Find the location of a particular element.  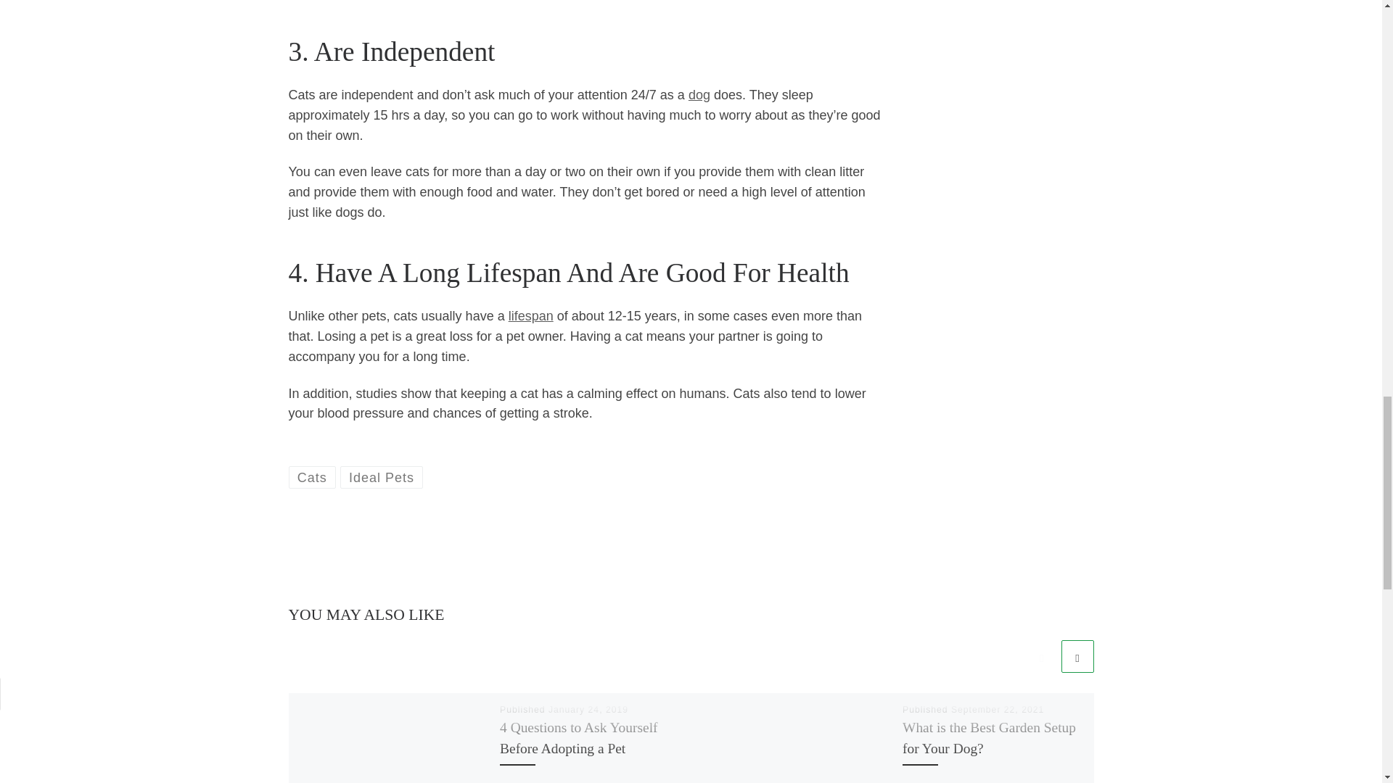

4 Questions to Ask Yourself Before Adopting a Pet is located at coordinates (579, 738).